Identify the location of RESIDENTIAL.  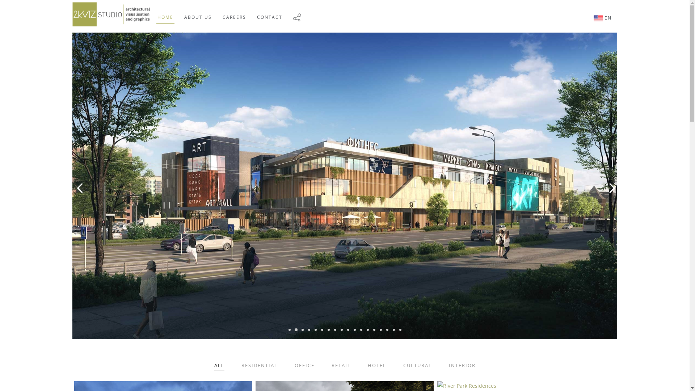
(259, 366).